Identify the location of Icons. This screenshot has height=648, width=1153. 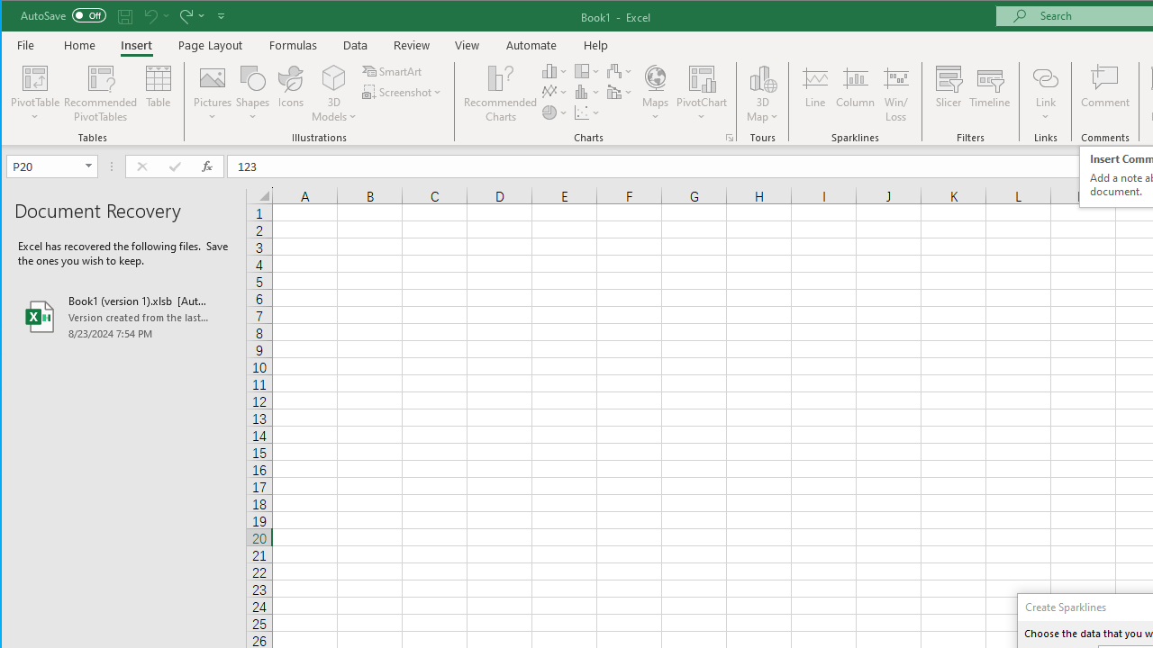
(291, 94).